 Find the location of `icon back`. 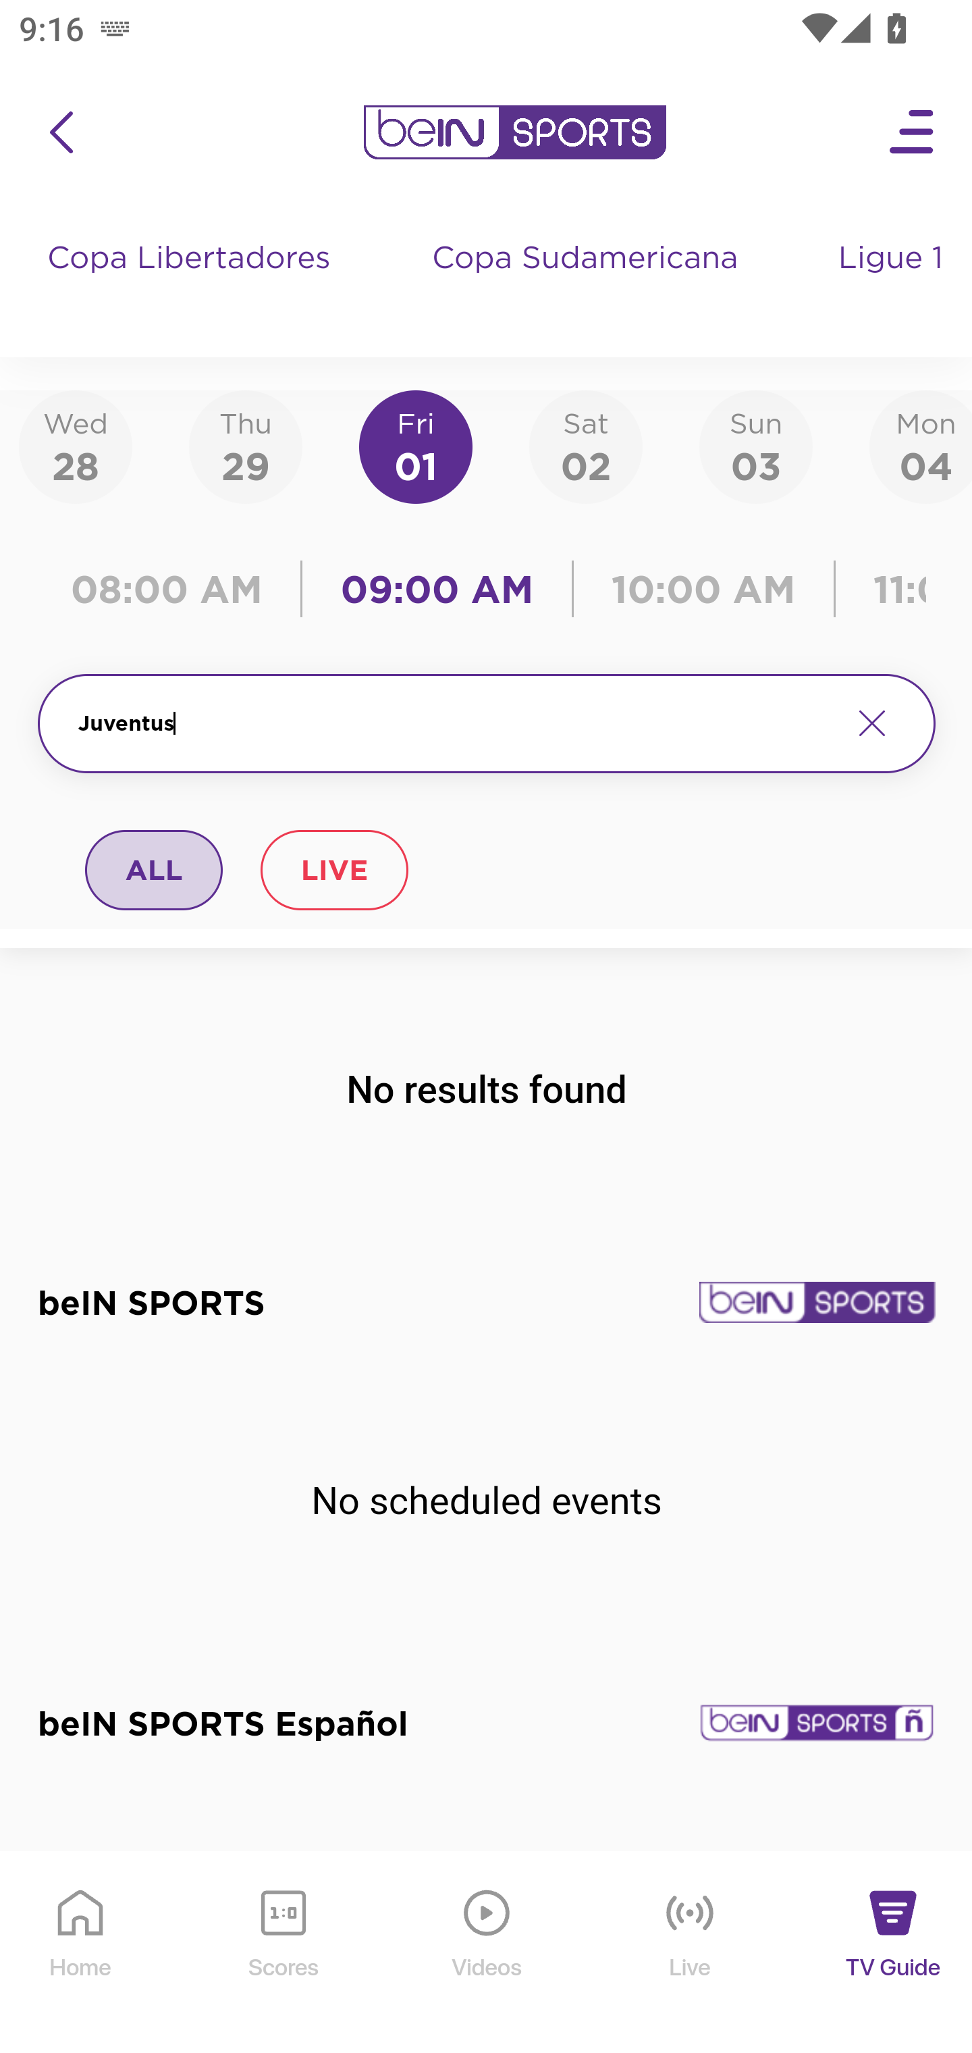

icon back is located at coordinates (61, 132).